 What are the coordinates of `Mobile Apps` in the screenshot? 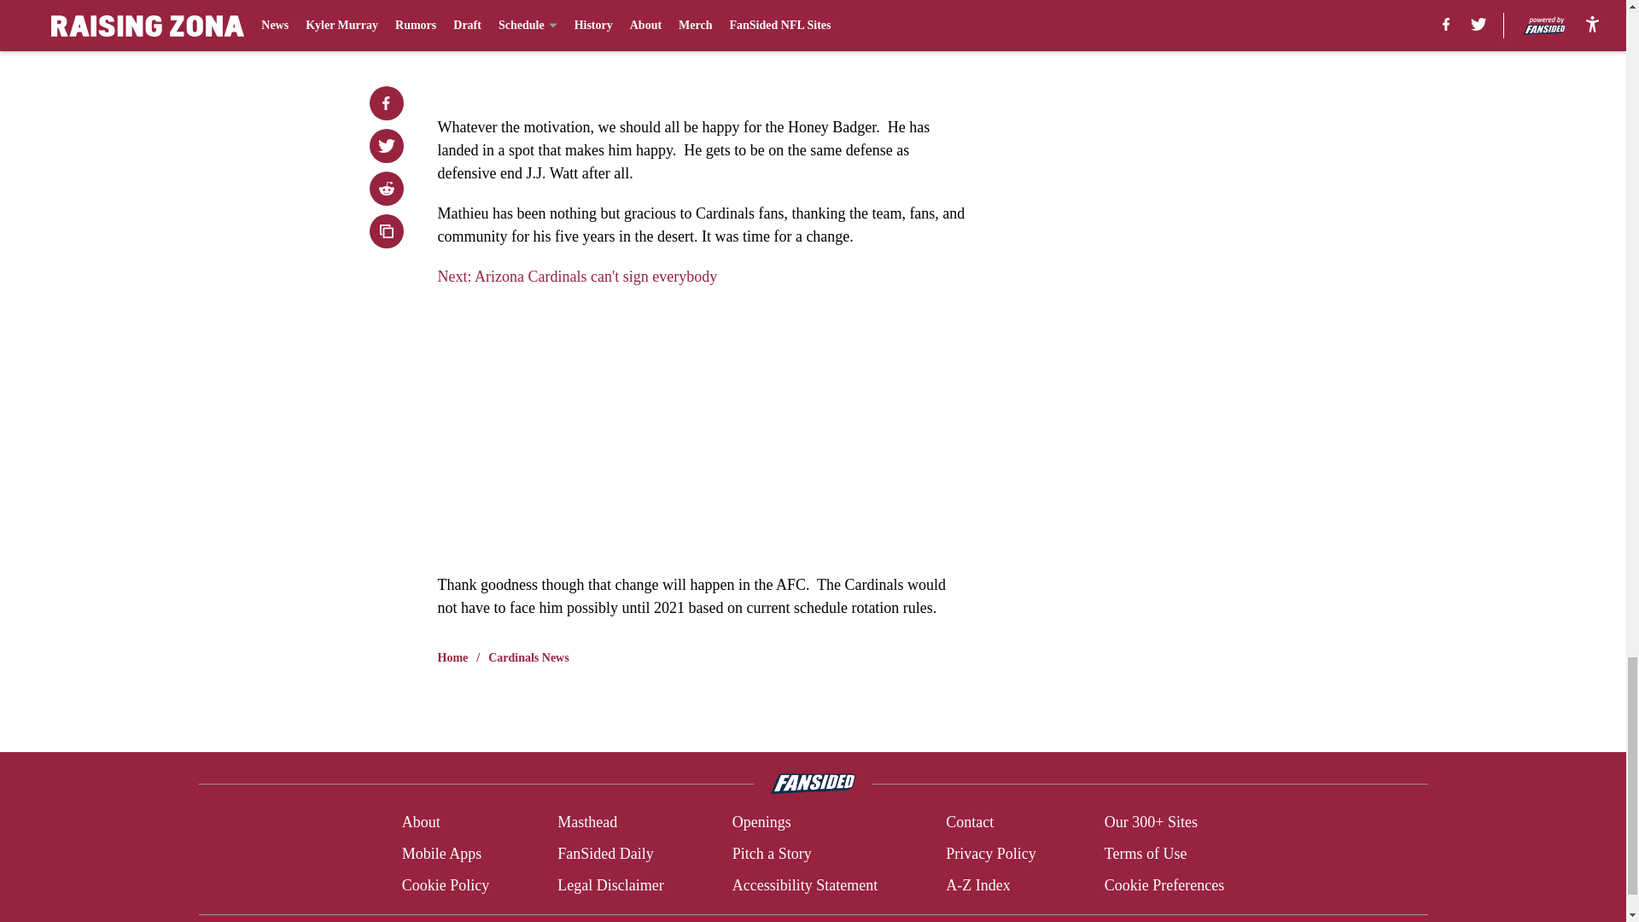 It's located at (441, 854).